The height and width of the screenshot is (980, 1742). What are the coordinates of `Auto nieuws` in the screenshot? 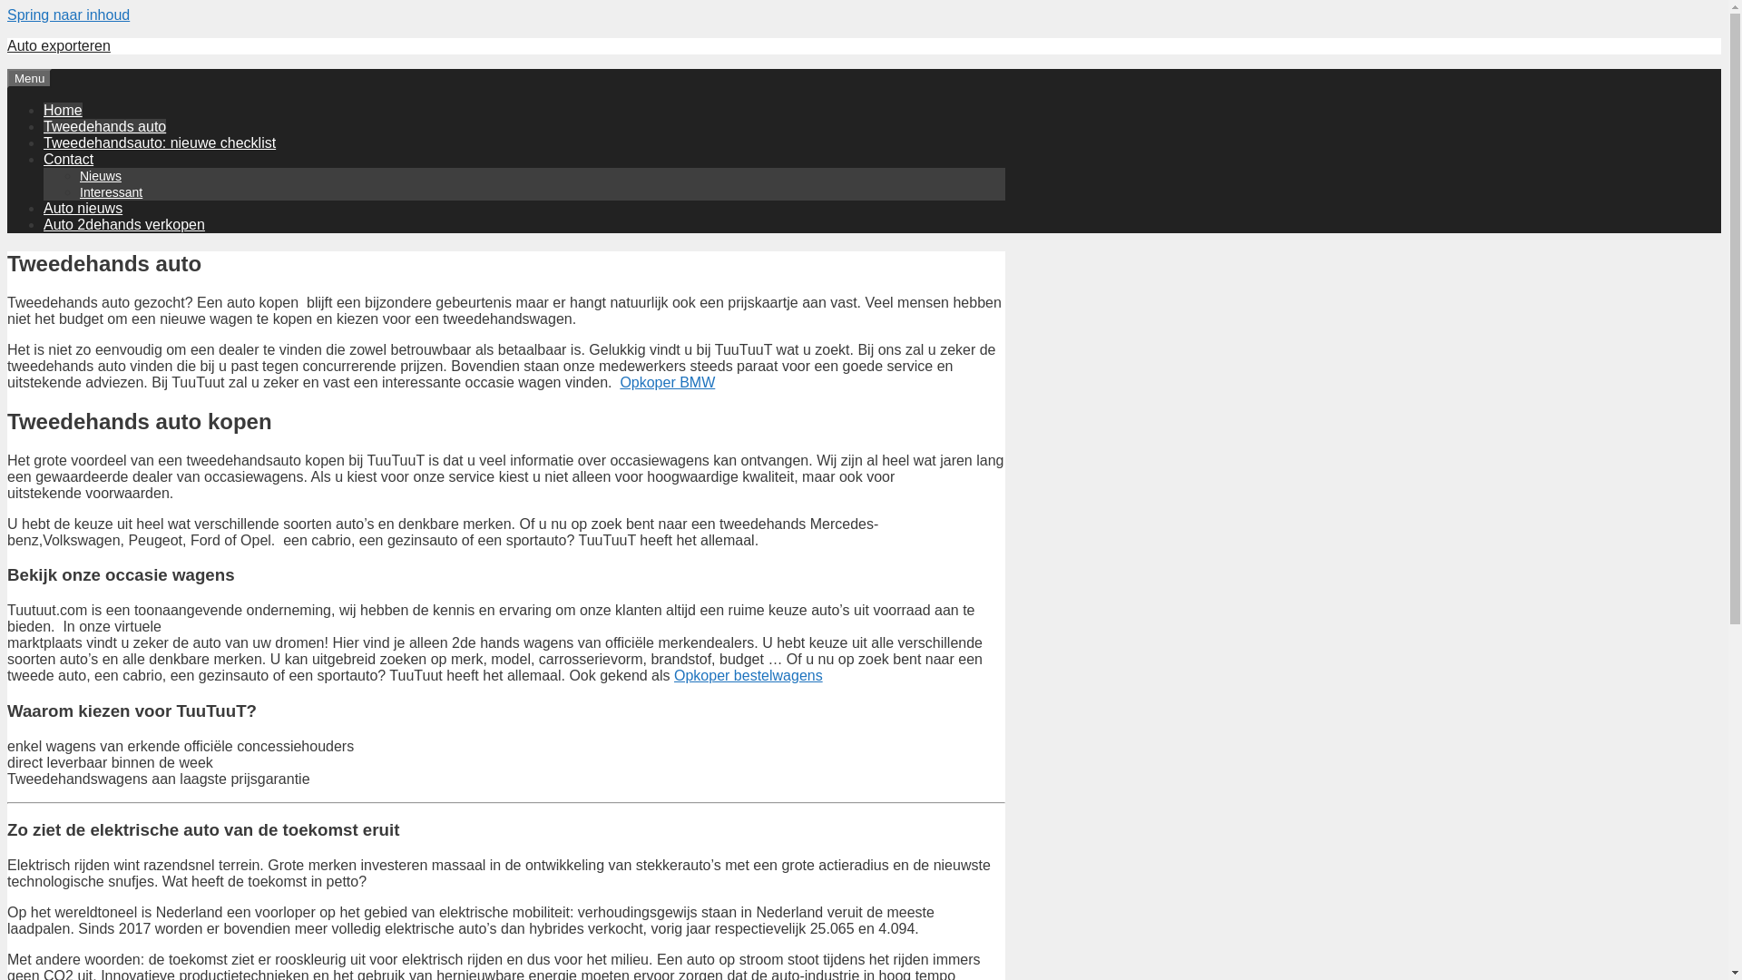 It's located at (83, 209).